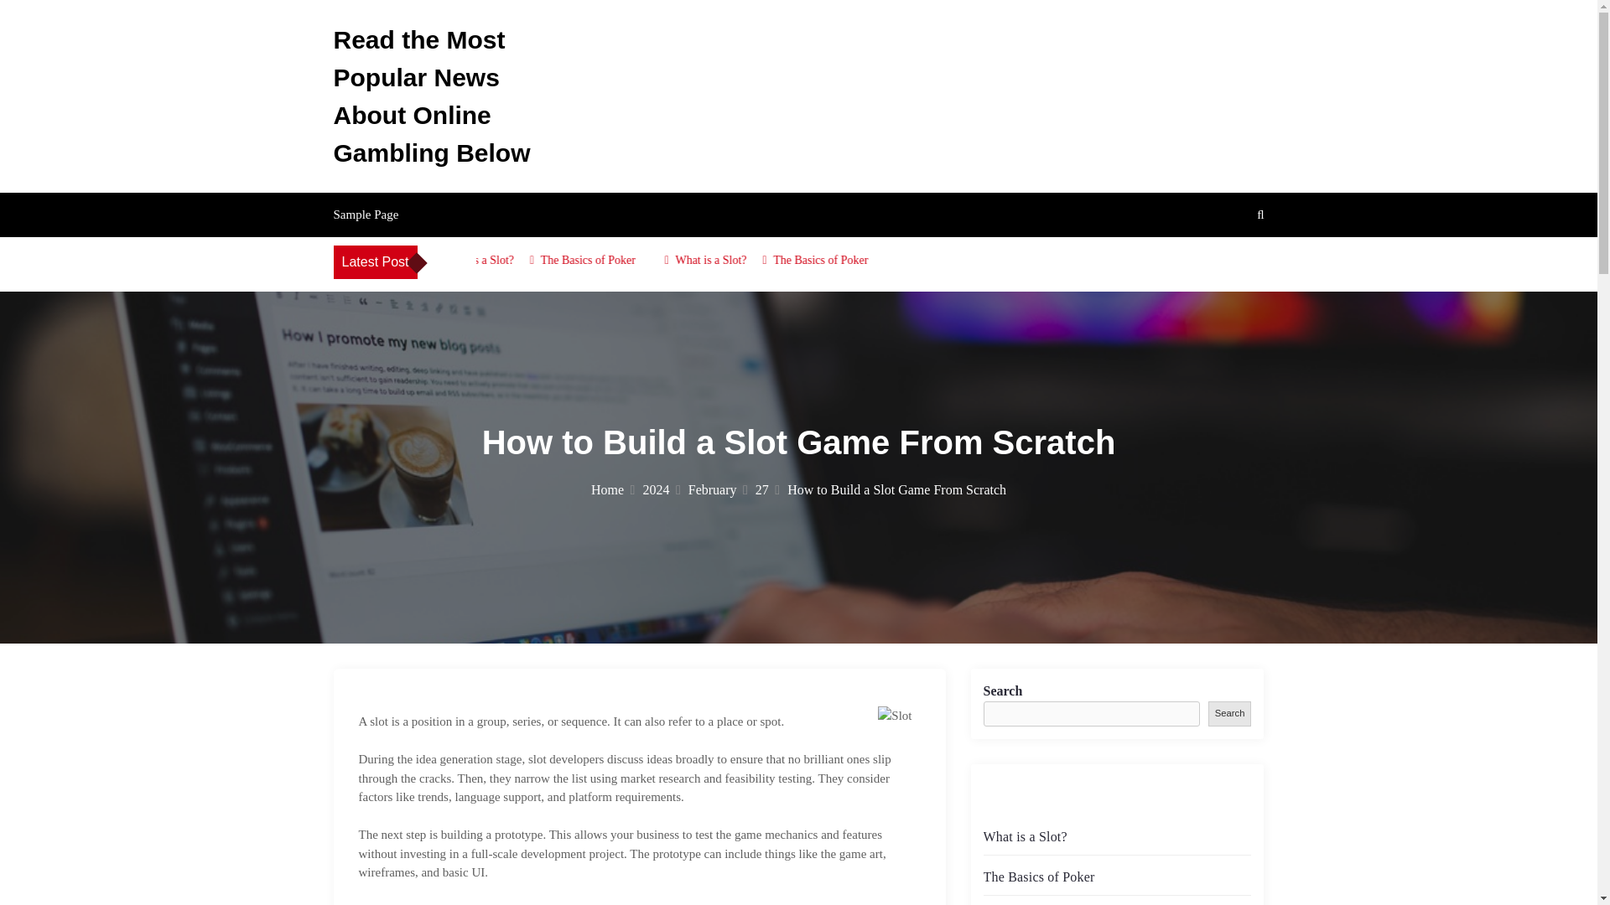 Image resolution: width=1610 pixels, height=905 pixels. Describe the element at coordinates (1230, 713) in the screenshot. I see `Search` at that location.